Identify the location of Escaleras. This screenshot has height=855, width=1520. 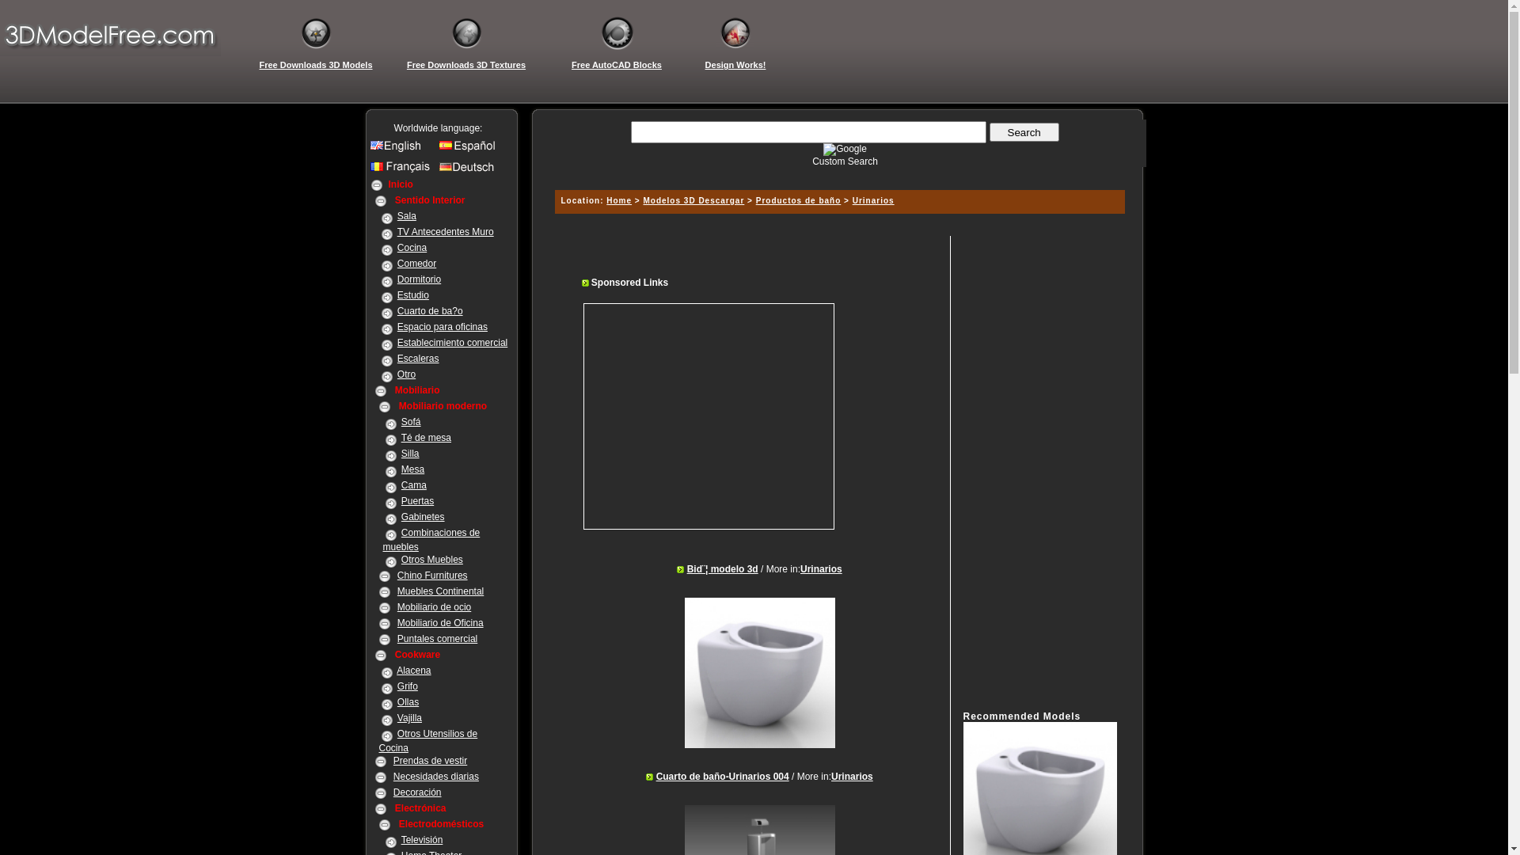
(418, 359).